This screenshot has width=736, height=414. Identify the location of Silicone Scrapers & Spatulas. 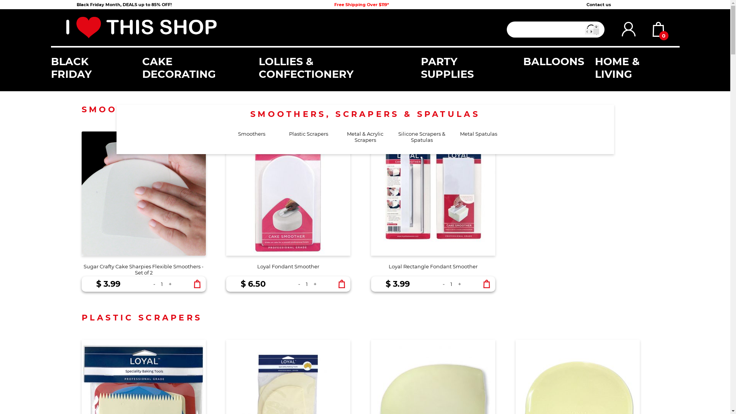
(422, 137).